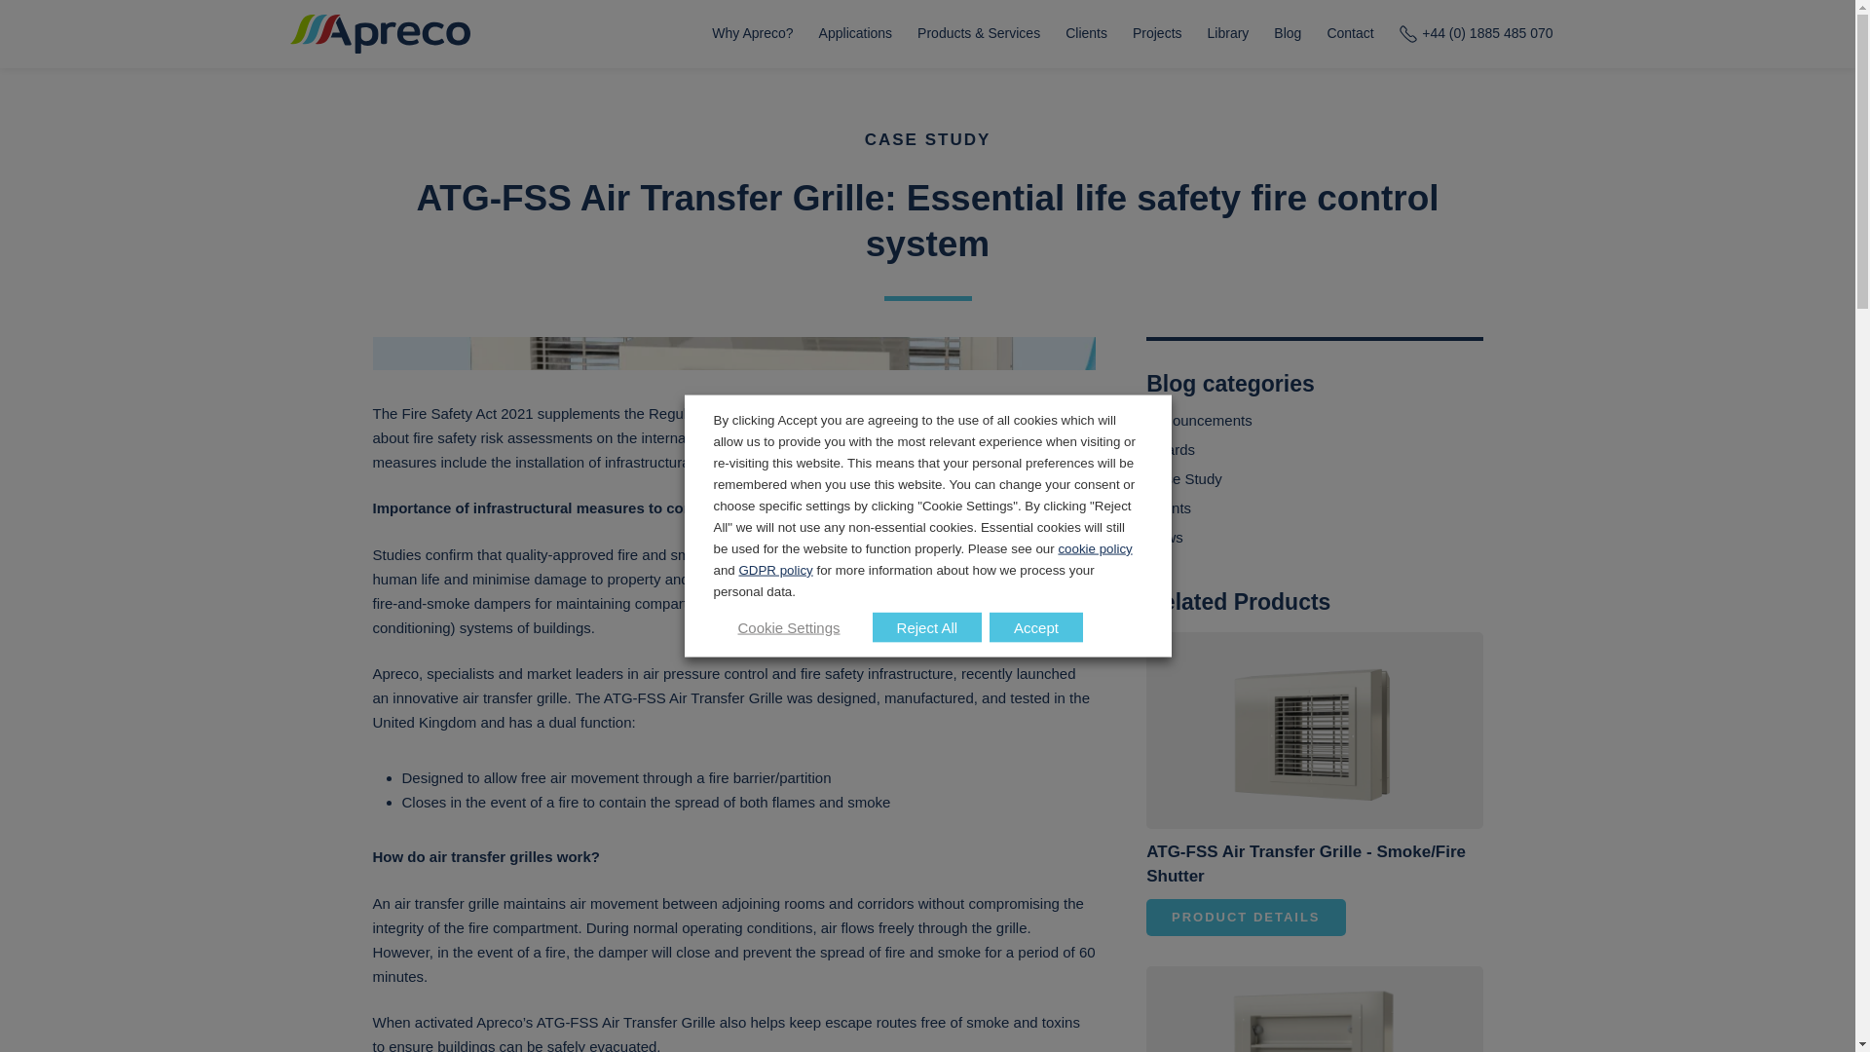  What do you see at coordinates (1086, 34) in the screenshot?
I see `Clients` at bounding box center [1086, 34].